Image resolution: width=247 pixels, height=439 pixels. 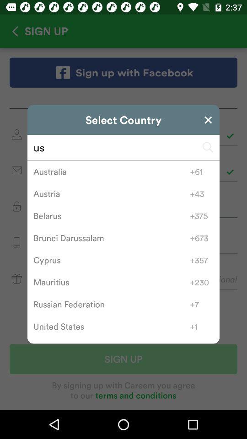 I want to click on click +7, so click(x=201, y=304).